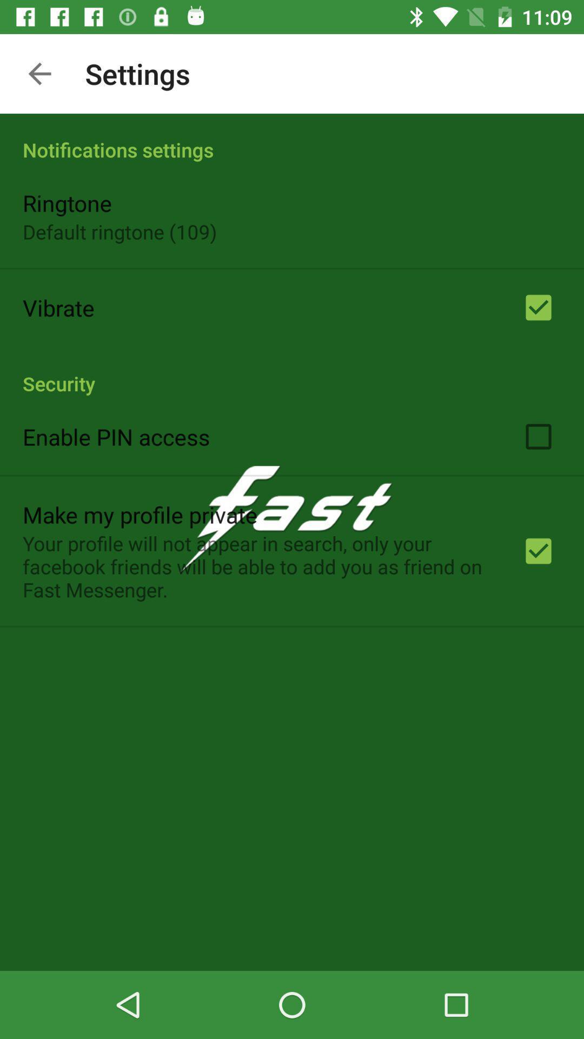  What do you see at coordinates (39, 74) in the screenshot?
I see `click icon to the left of settings app` at bounding box center [39, 74].